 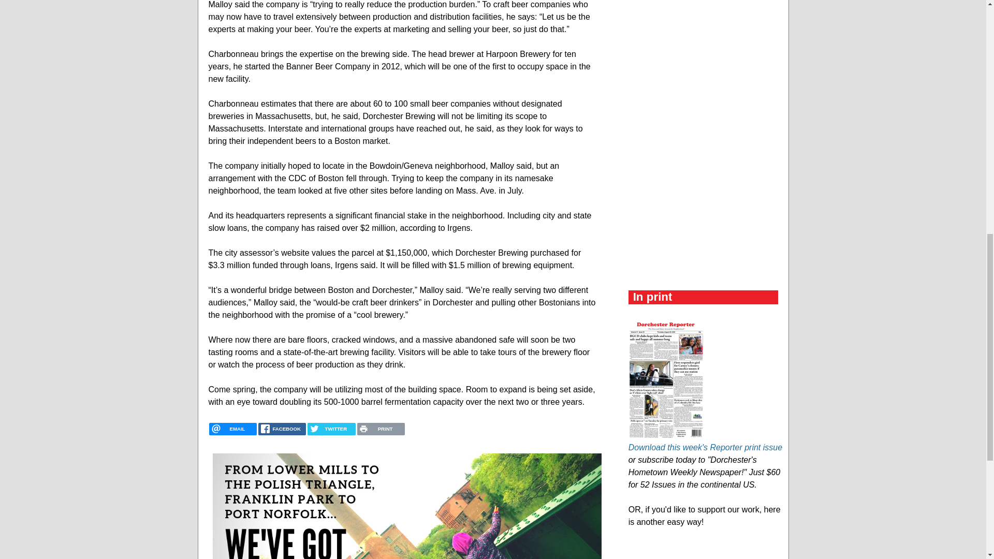 What do you see at coordinates (331, 429) in the screenshot?
I see `TWITTER` at bounding box center [331, 429].